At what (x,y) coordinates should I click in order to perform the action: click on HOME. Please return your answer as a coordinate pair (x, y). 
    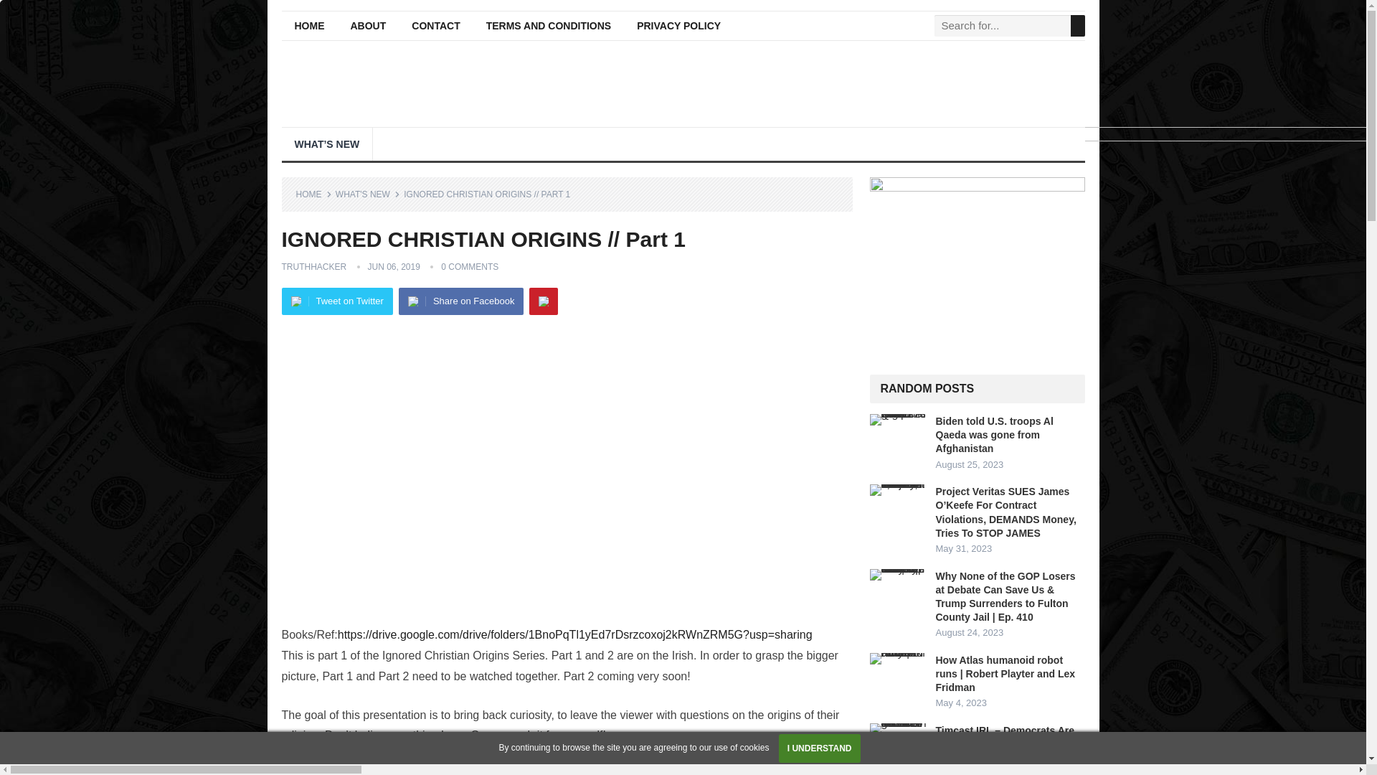
    Looking at the image, I should click on (313, 194).